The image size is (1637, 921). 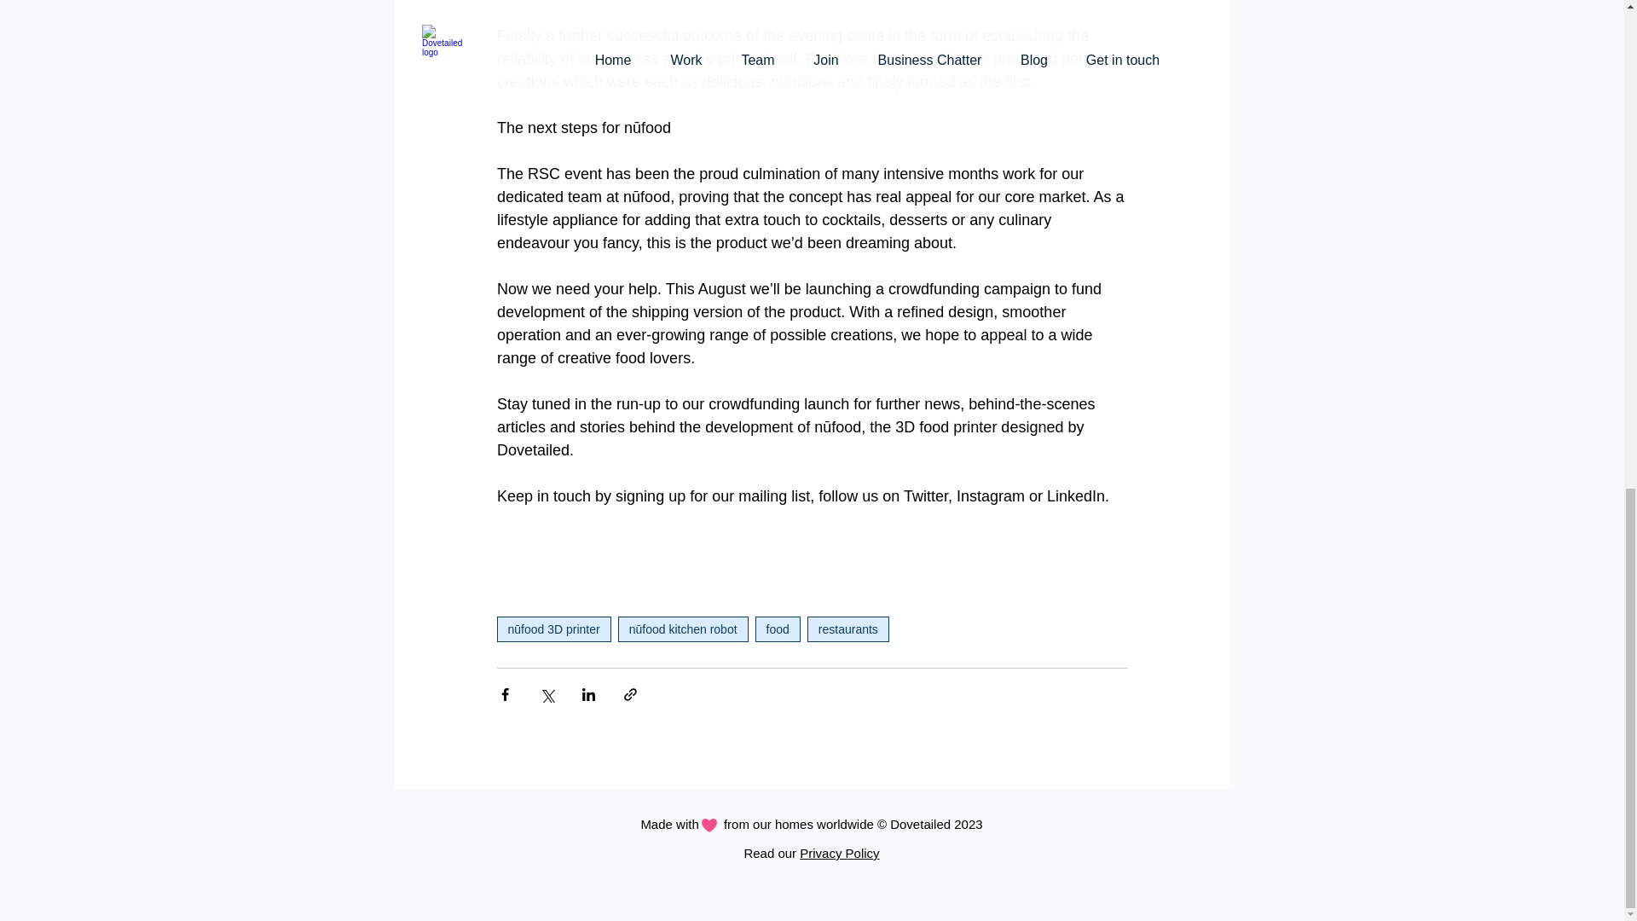 I want to click on food, so click(x=778, y=628).